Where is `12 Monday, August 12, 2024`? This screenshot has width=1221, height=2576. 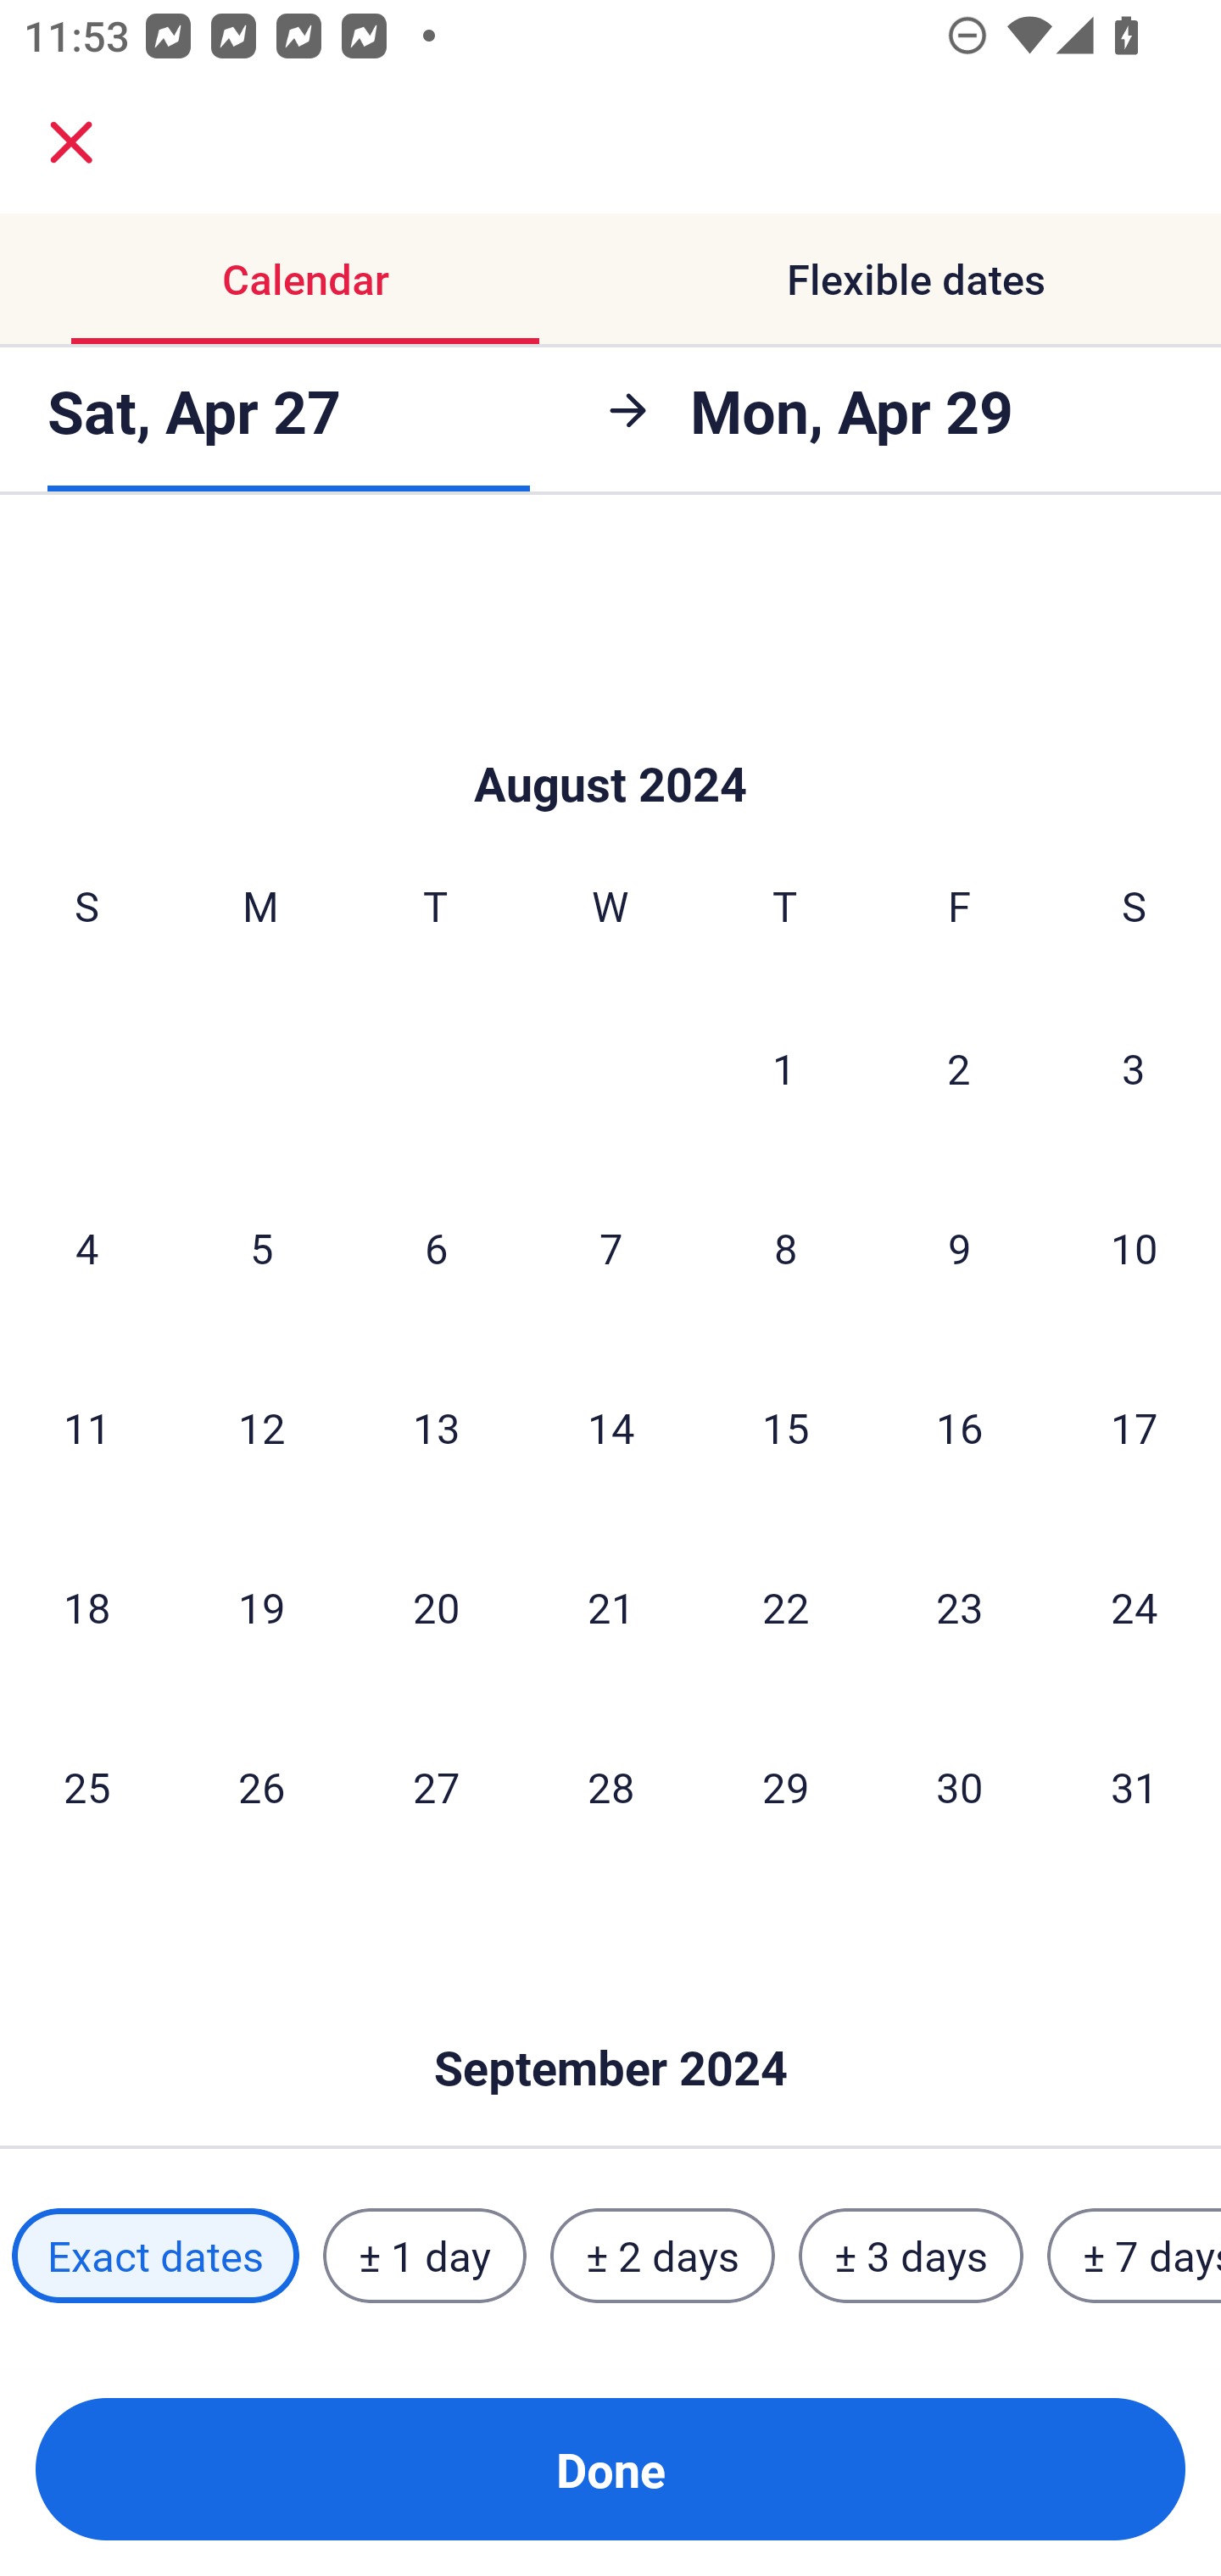 12 Monday, August 12, 2024 is located at coordinates (261, 1427).